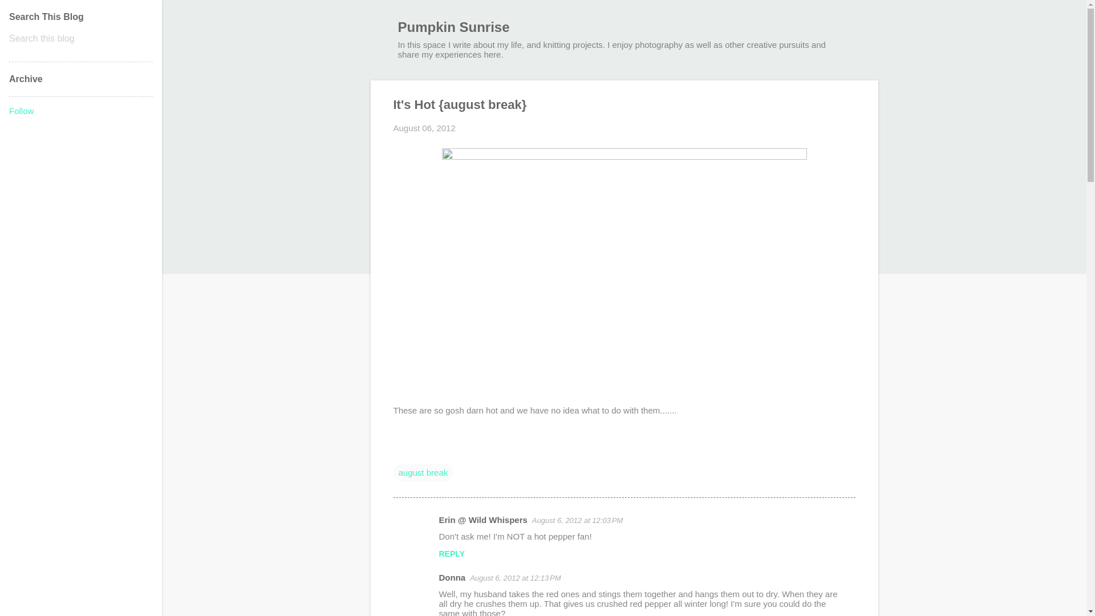 This screenshot has width=1095, height=616. Describe the element at coordinates (424, 128) in the screenshot. I see `August 06, 2012` at that location.